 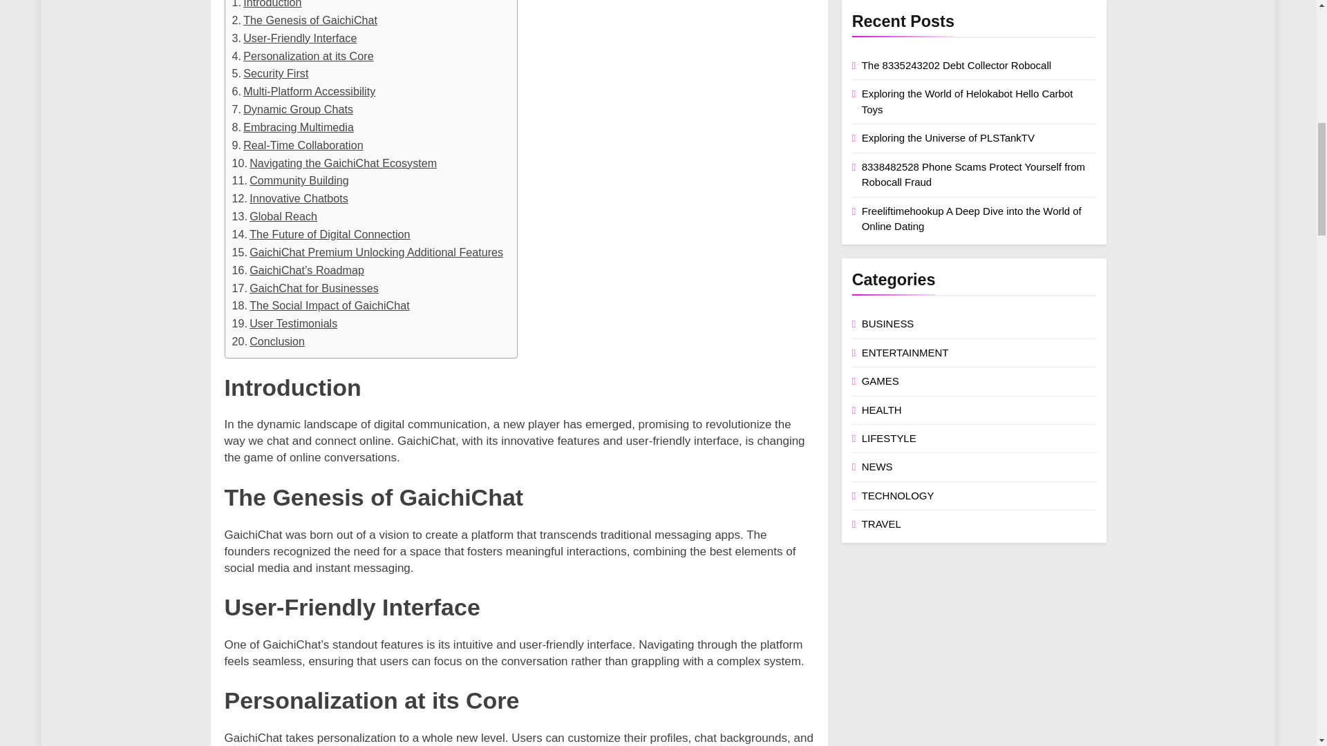 I want to click on Navigating the GaichiChat Ecosystem, so click(x=335, y=163).